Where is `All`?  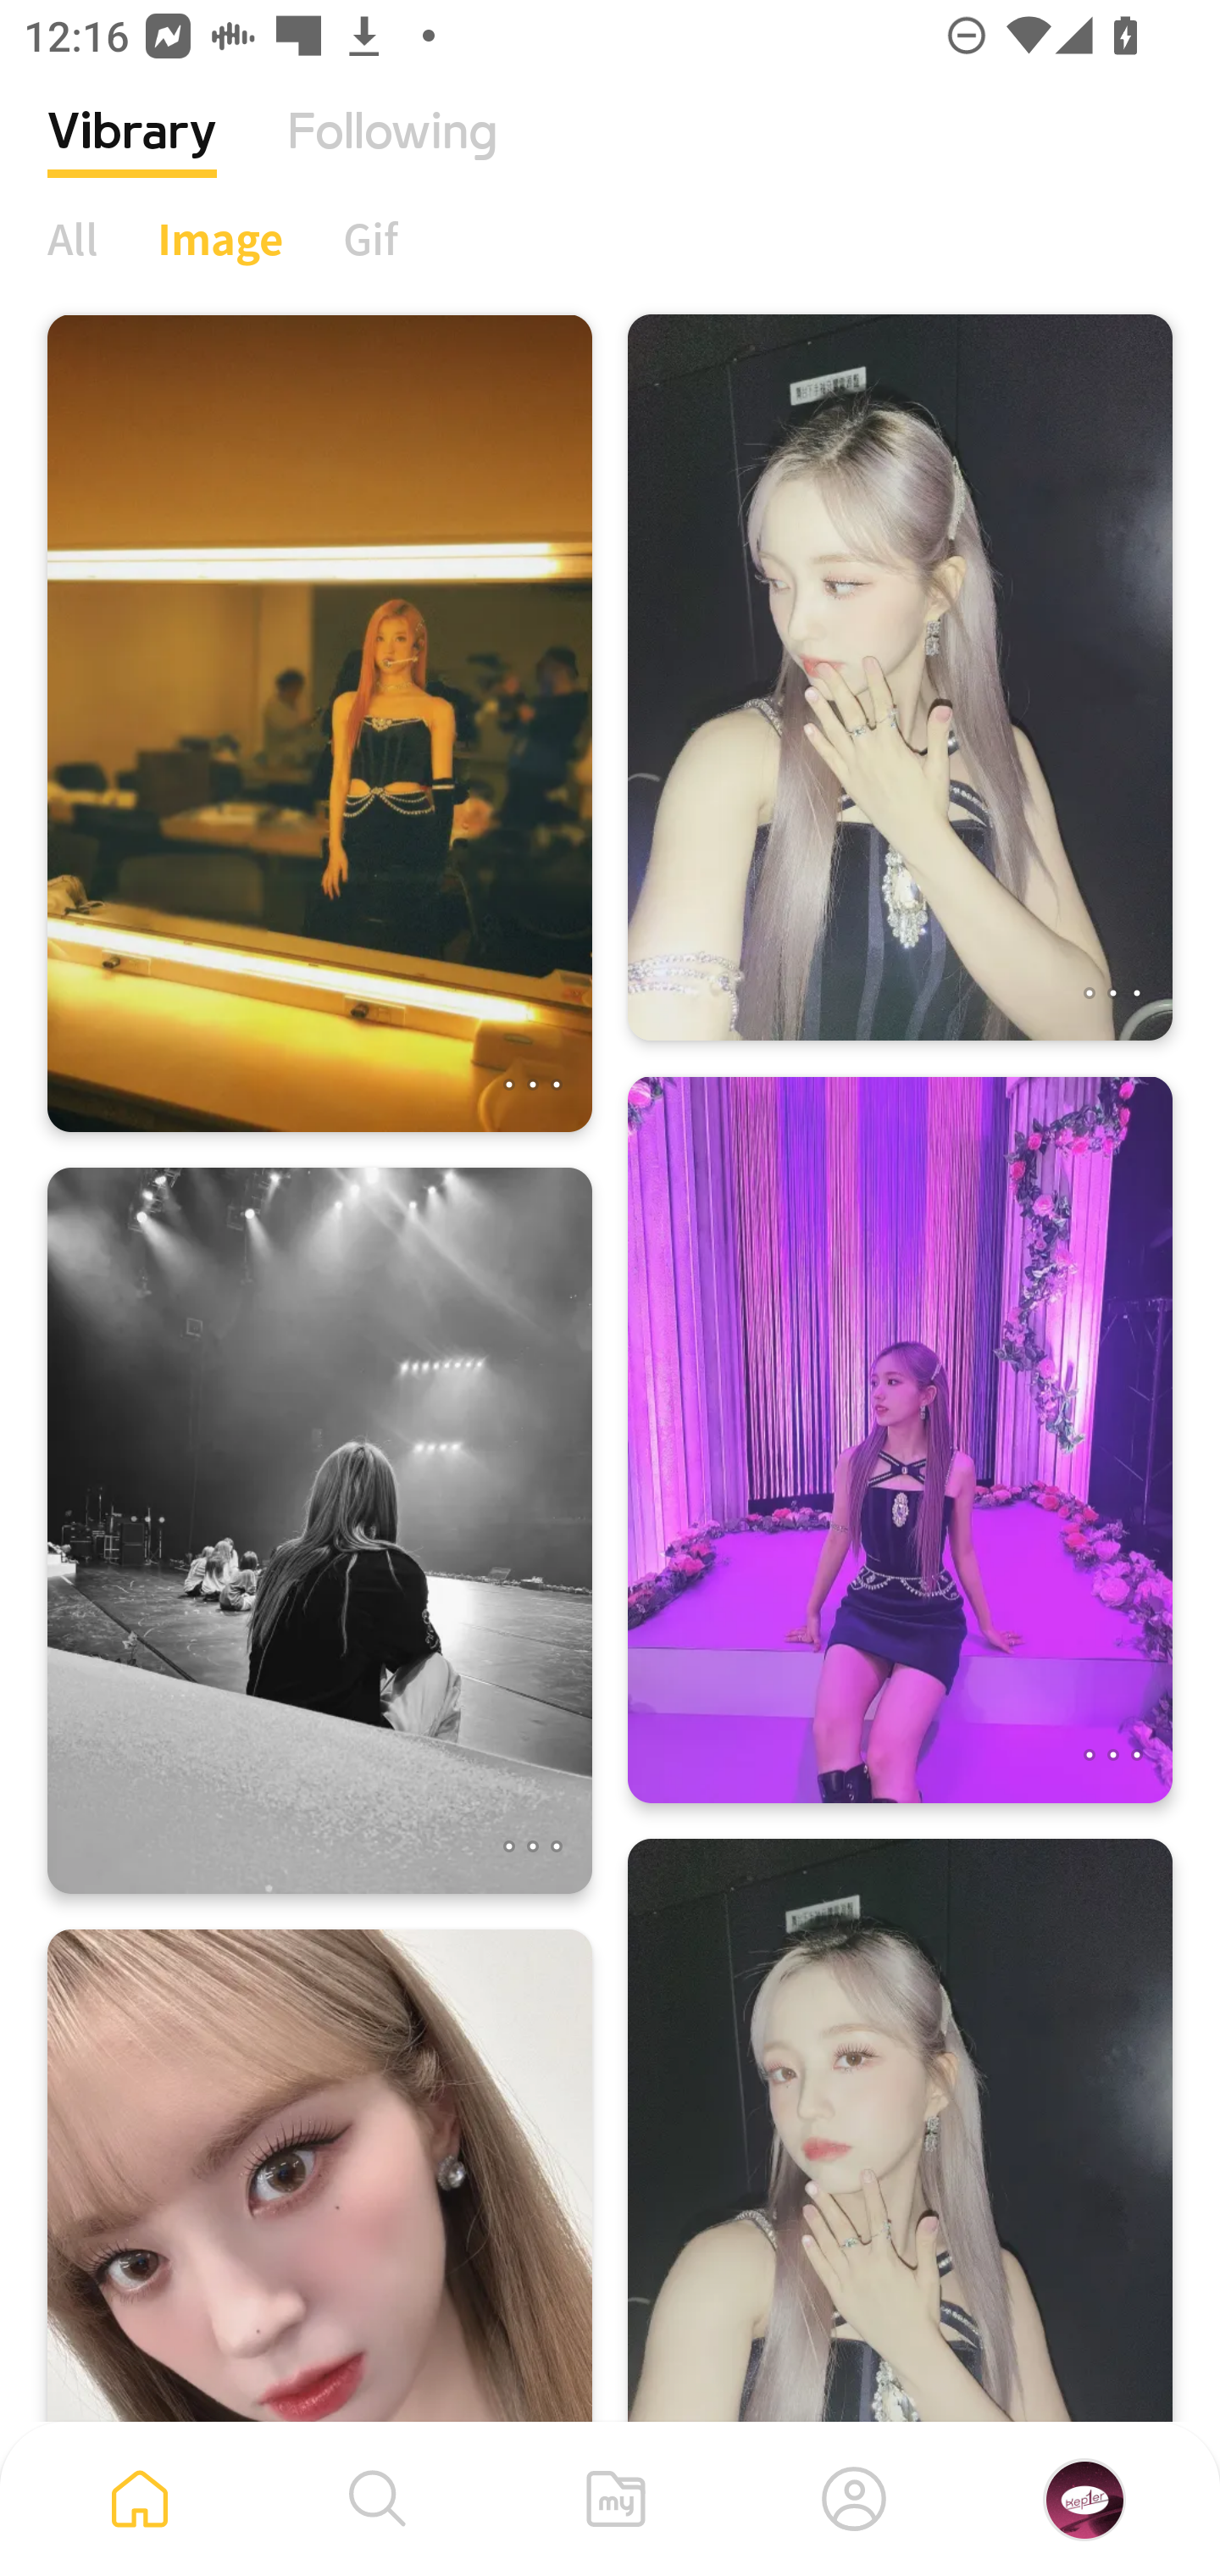 All is located at coordinates (73, 238).